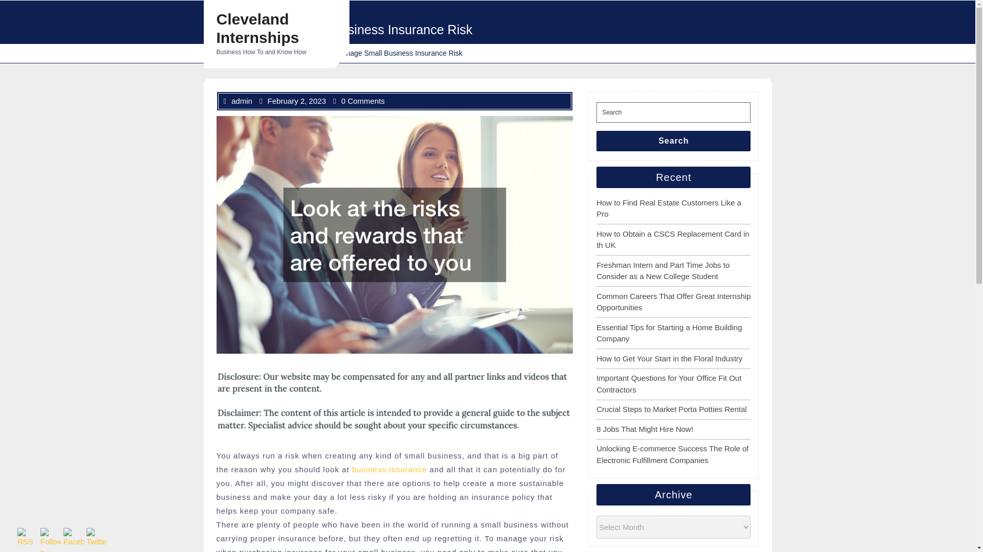 The height and width of the screenshot is (552, 983). Describe the element at coordinates (669, 208) in the screenshot. I see `How to Find Real Estate Customers Like a Pro` at that location.